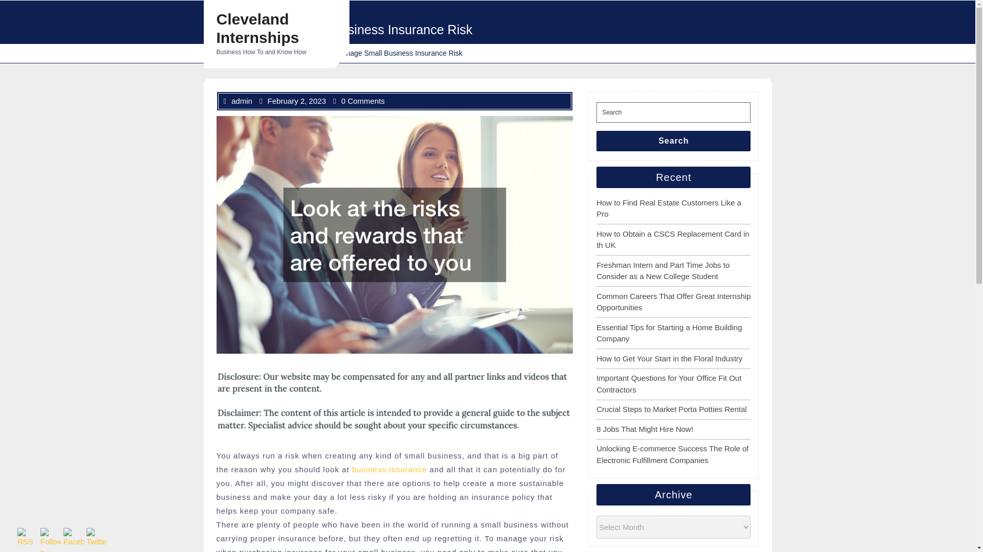 The height and width of the screenshot is (552, 983). Describe the element at coordinates (669, 208) in the screenshot. I see `How to Find Real Estate Customers Like a Pro` at that location.